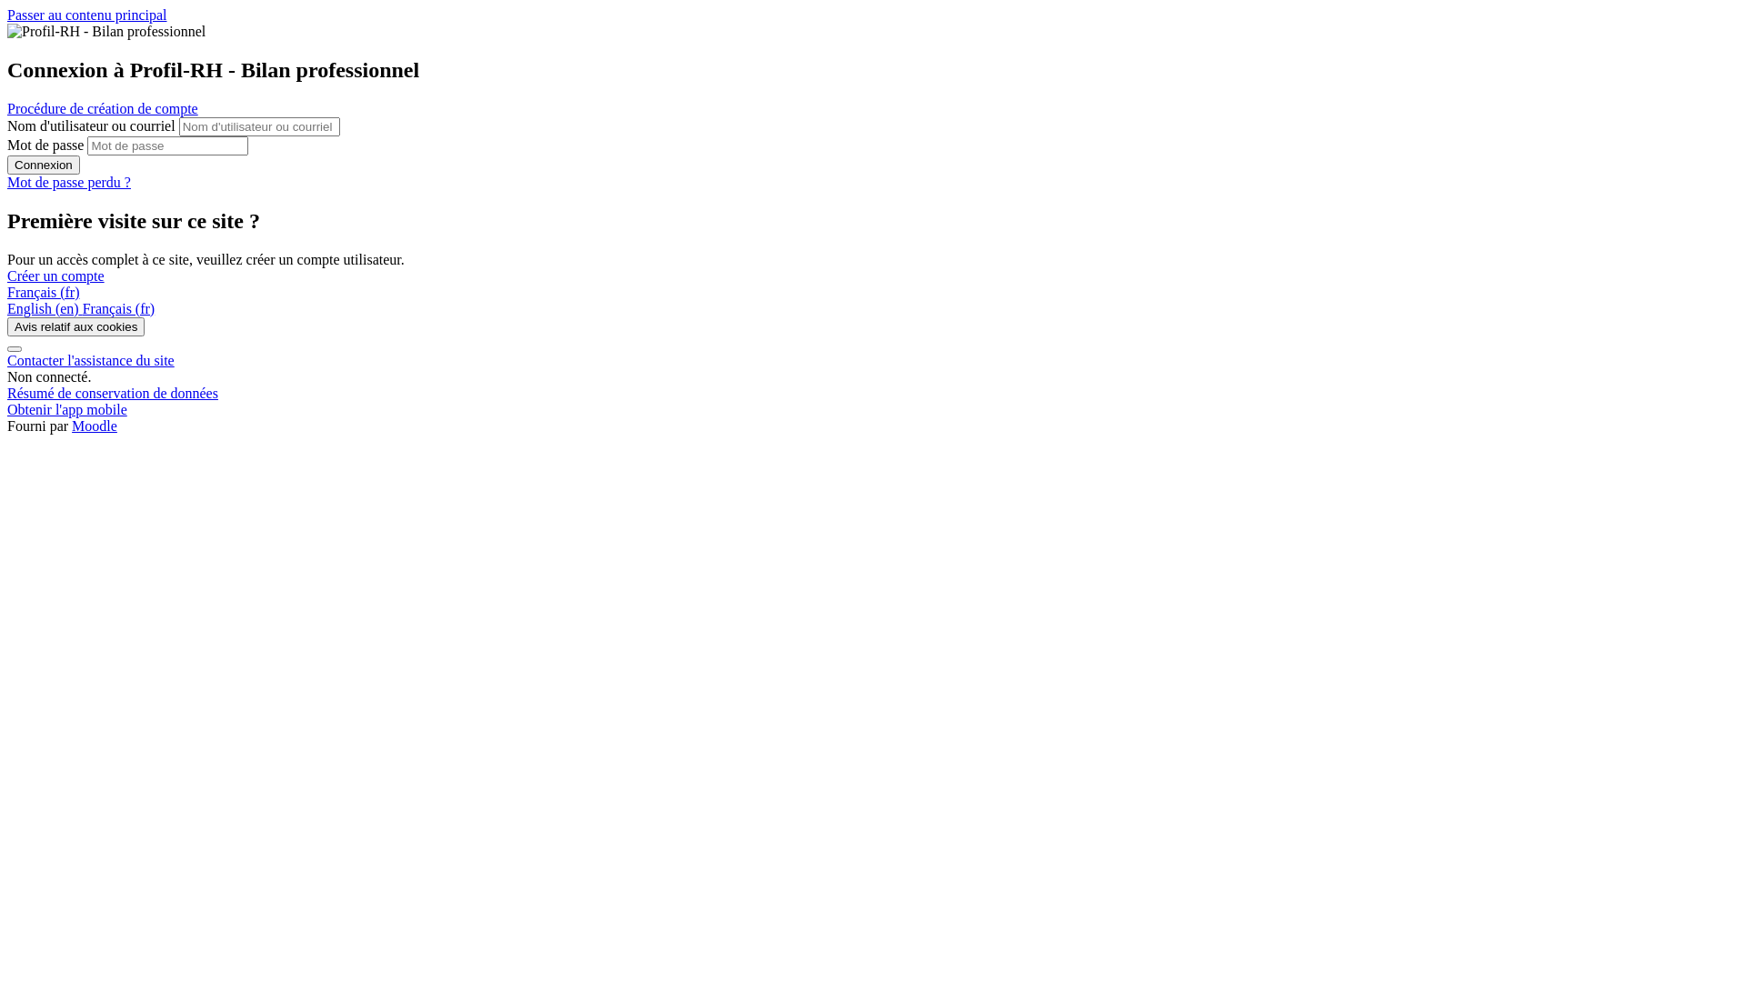 Image resolution: width=1746 pixels, height=982 pixels. What do you see at coordinates (69, 182) in the screenshot?
I see `Mot de passe perdu ?` at bounding box center [69, 182].